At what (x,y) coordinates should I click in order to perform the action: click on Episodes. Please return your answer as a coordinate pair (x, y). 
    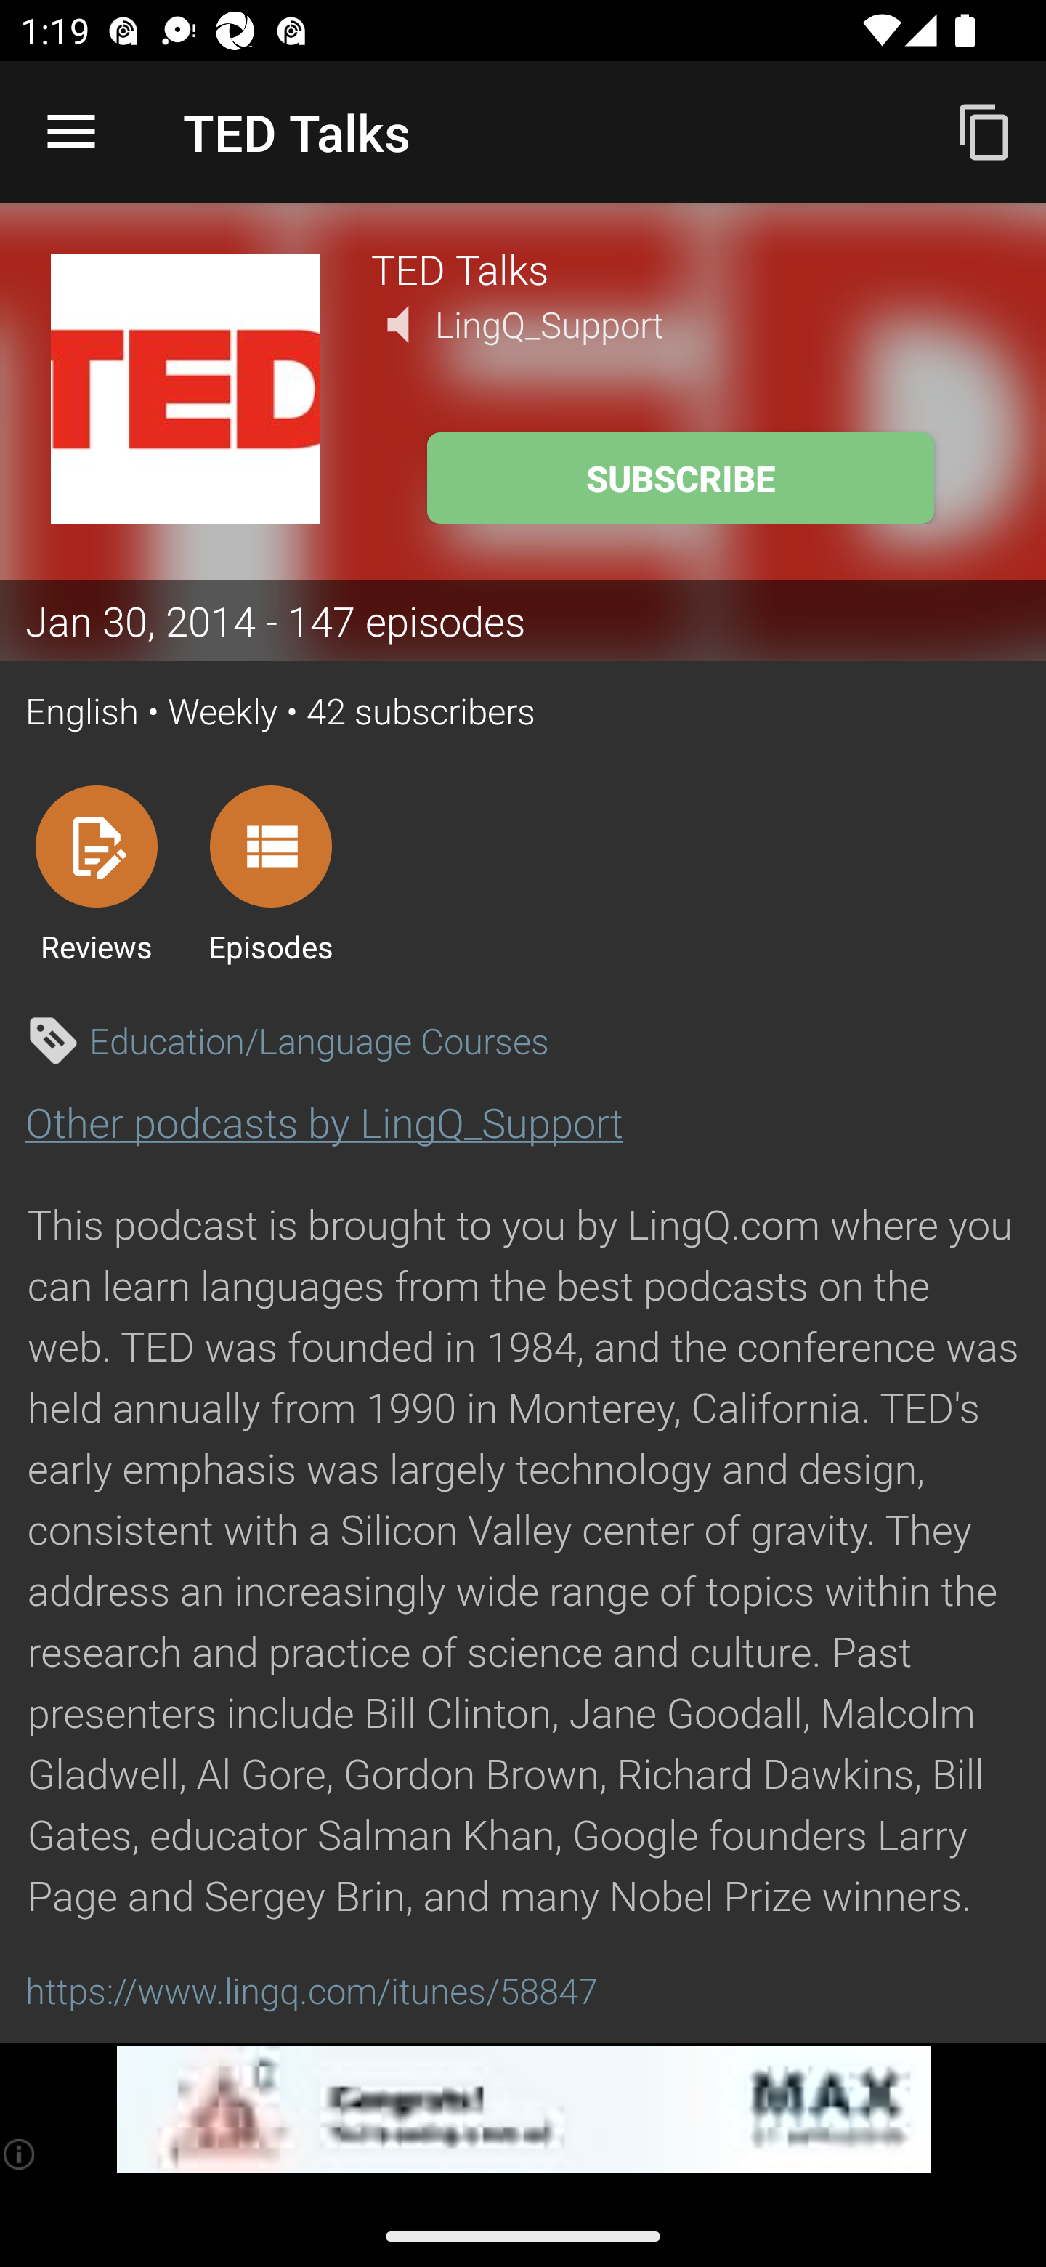
    Looking at the image, I should click on (270, 873).